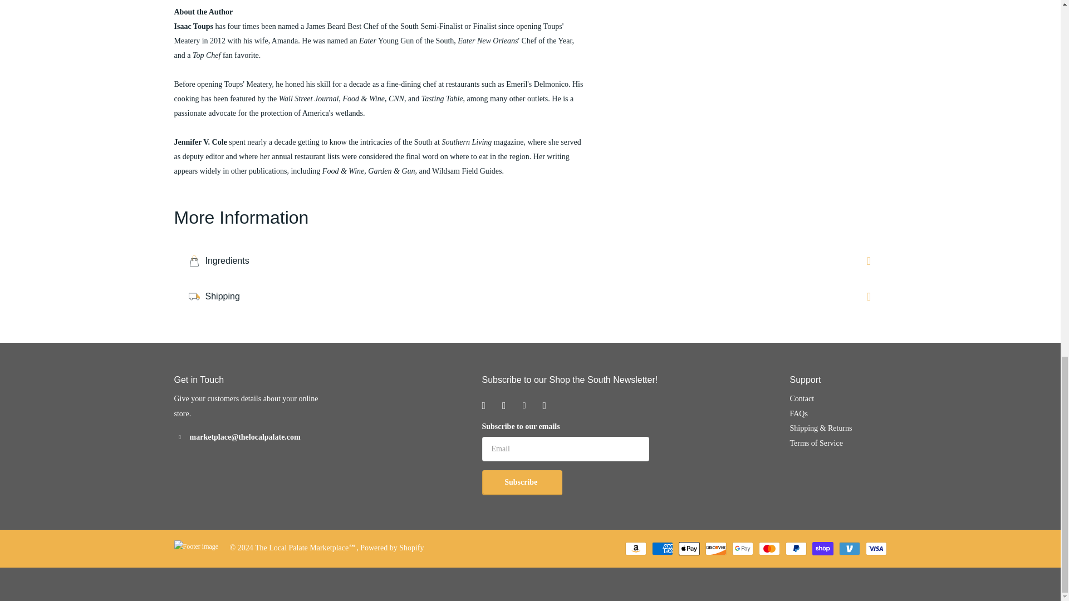 The height and width of the screenshot is (601, 1069). What do you see at coordinates (849, 549) in the screenshot?
I see `Venmo` at bounding box center [849, 549].